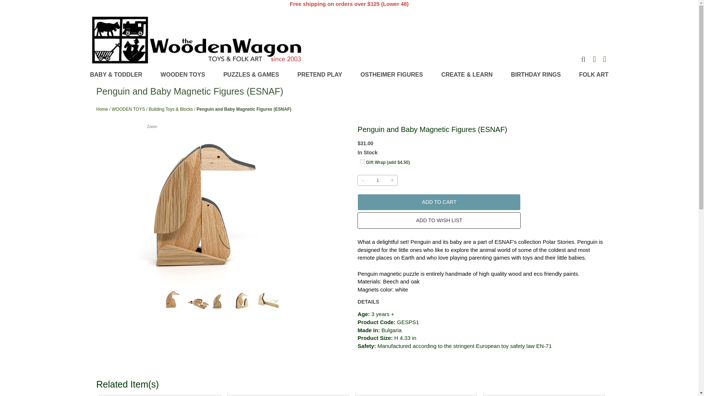 This screenshot has height=396, width=704. Describe the element at coordinates (183, 75) in the screenshot. I see `WOODEN TOYS` at that location.